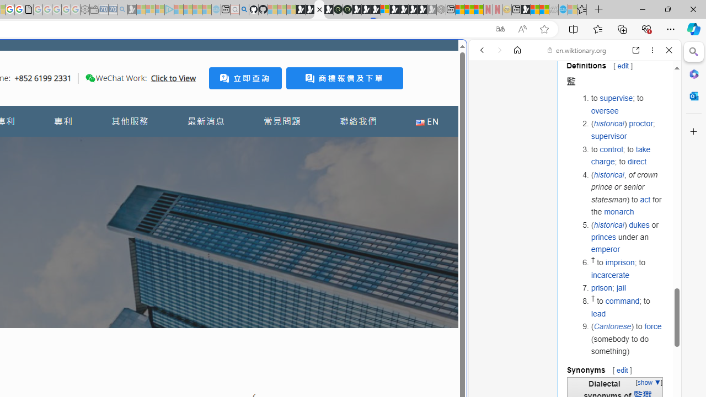  I want to click on Tabs you've opened, so click(152, 147).